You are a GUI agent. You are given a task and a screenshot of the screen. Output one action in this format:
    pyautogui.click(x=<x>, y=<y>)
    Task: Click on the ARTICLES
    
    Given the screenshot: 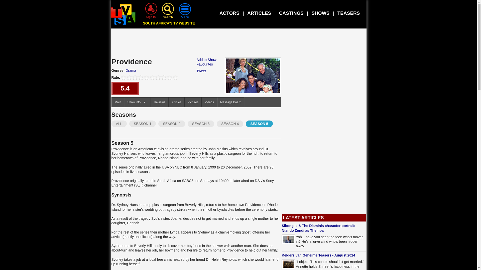 What is the action you would take?
    pyautogui.click(x=259, y=13)
    